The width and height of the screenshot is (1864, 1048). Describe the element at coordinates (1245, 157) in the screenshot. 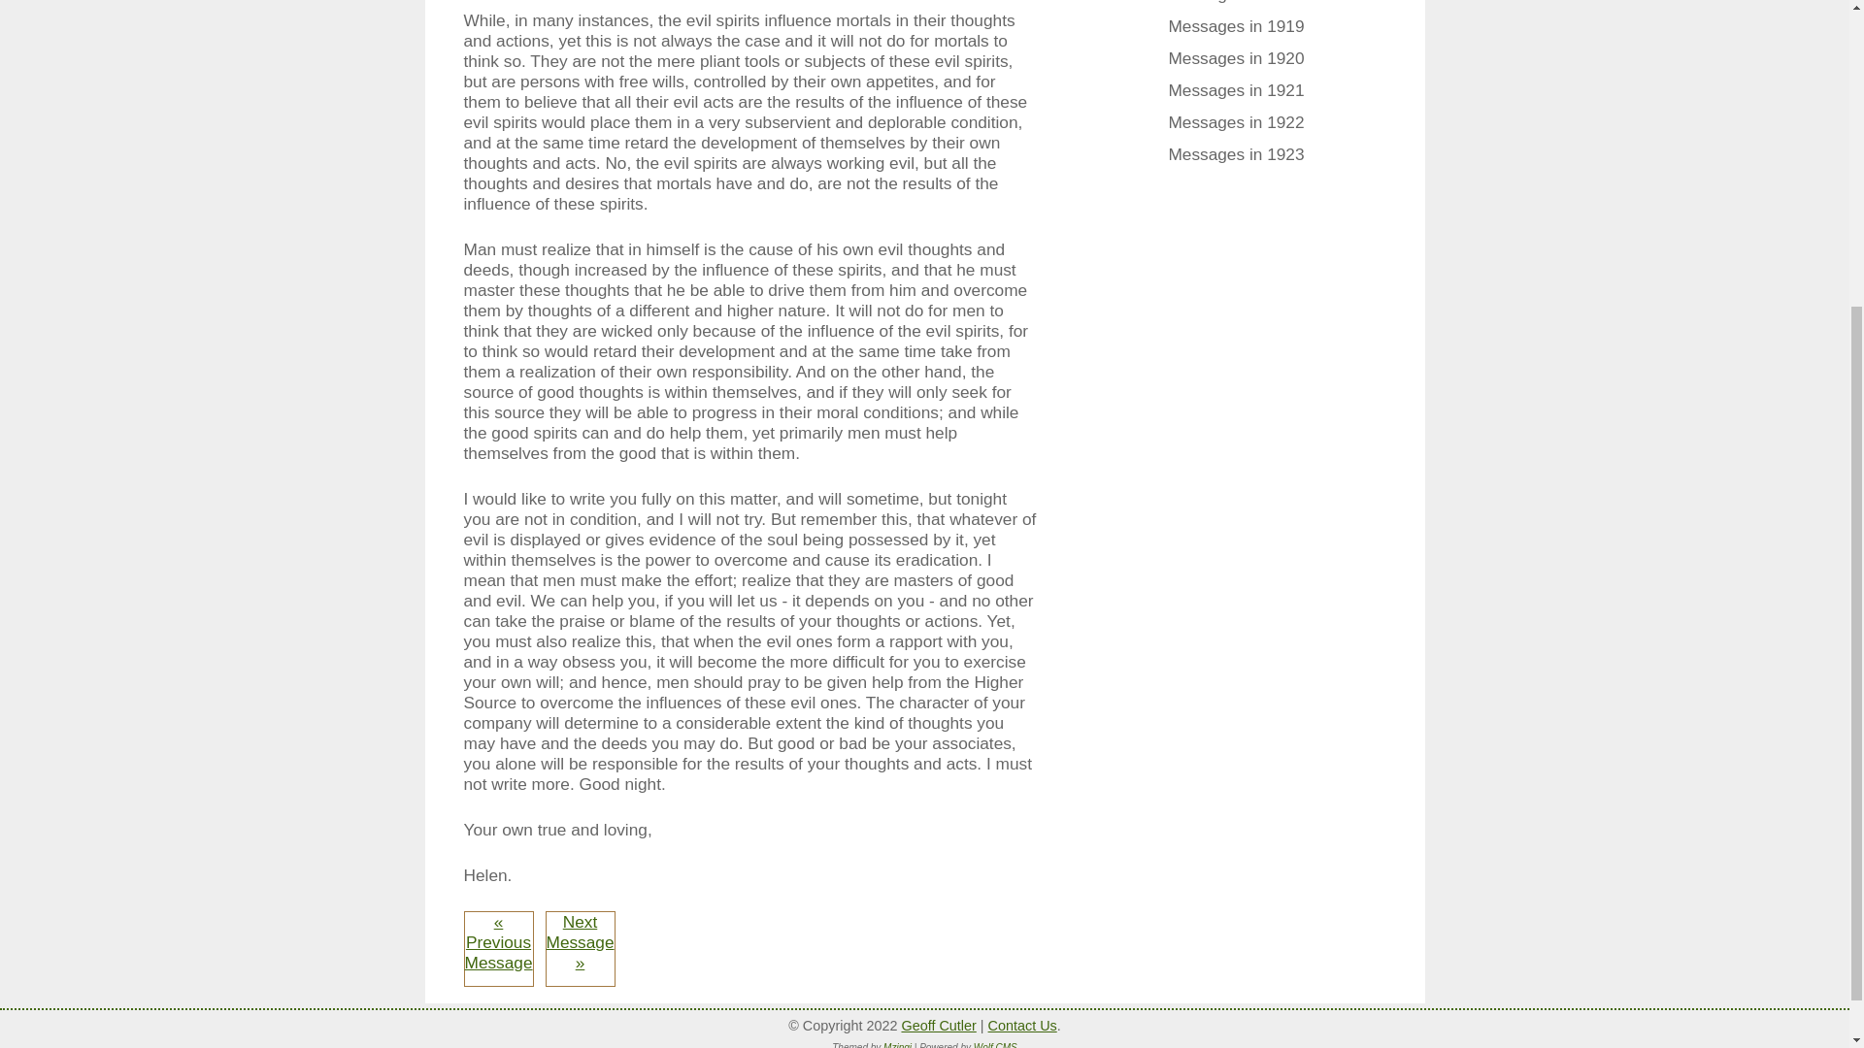

I see `Messages in 1923` at that location.